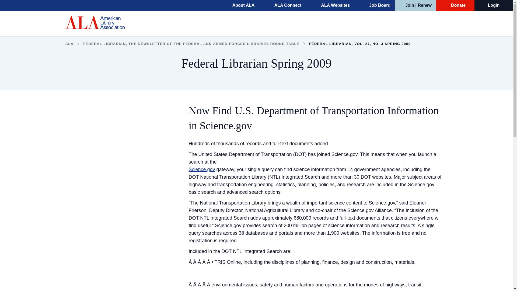 The image size is (517, 291). What do you see at coordinates (284, 5) in the screenshot?
I see `ALA Connect` at bounding box center [284, 5].